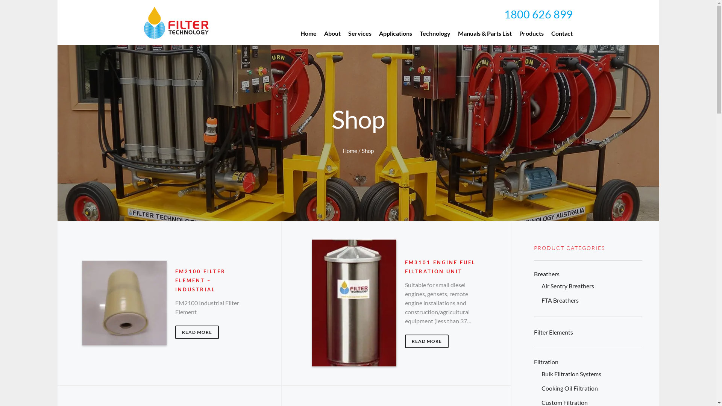  I want to click on Home, so click(308, 33).